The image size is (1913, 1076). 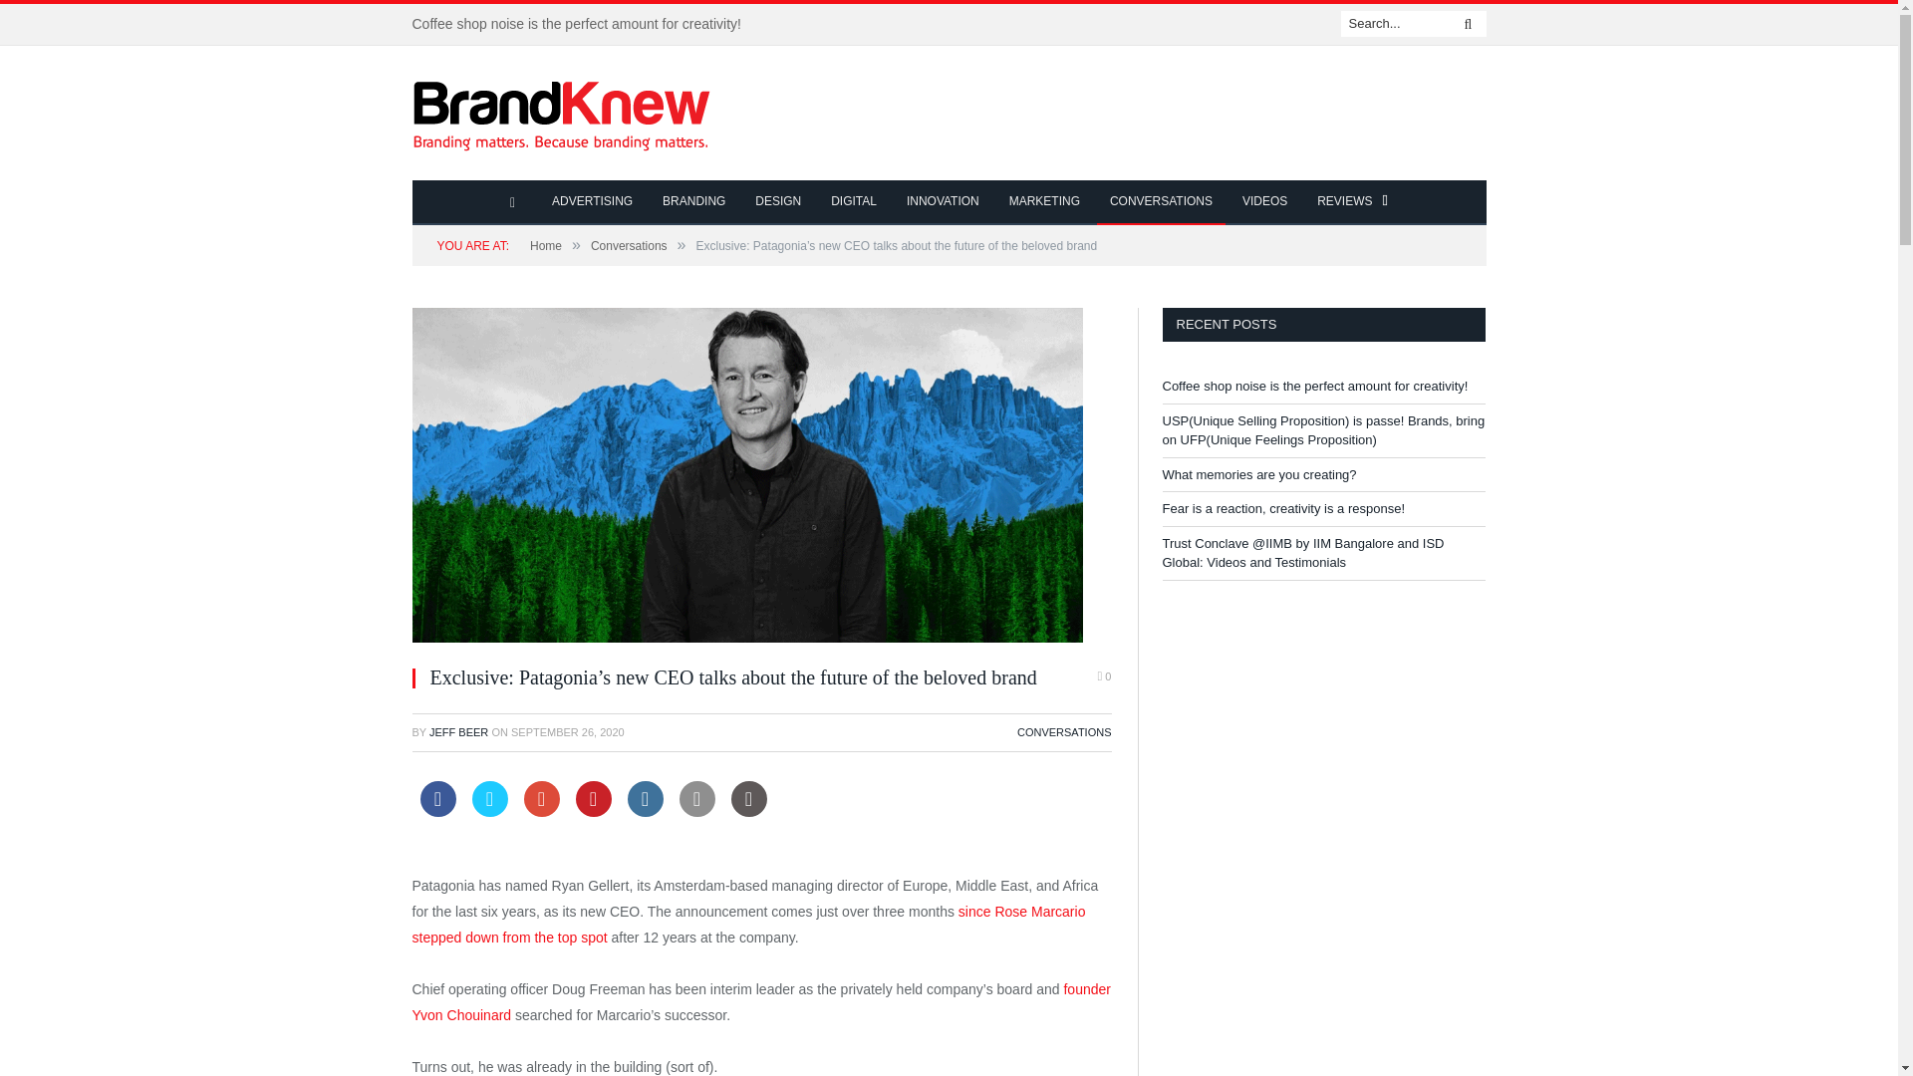 I want to click on founder Yvon Chouinard, so click(x=761, y=1002).